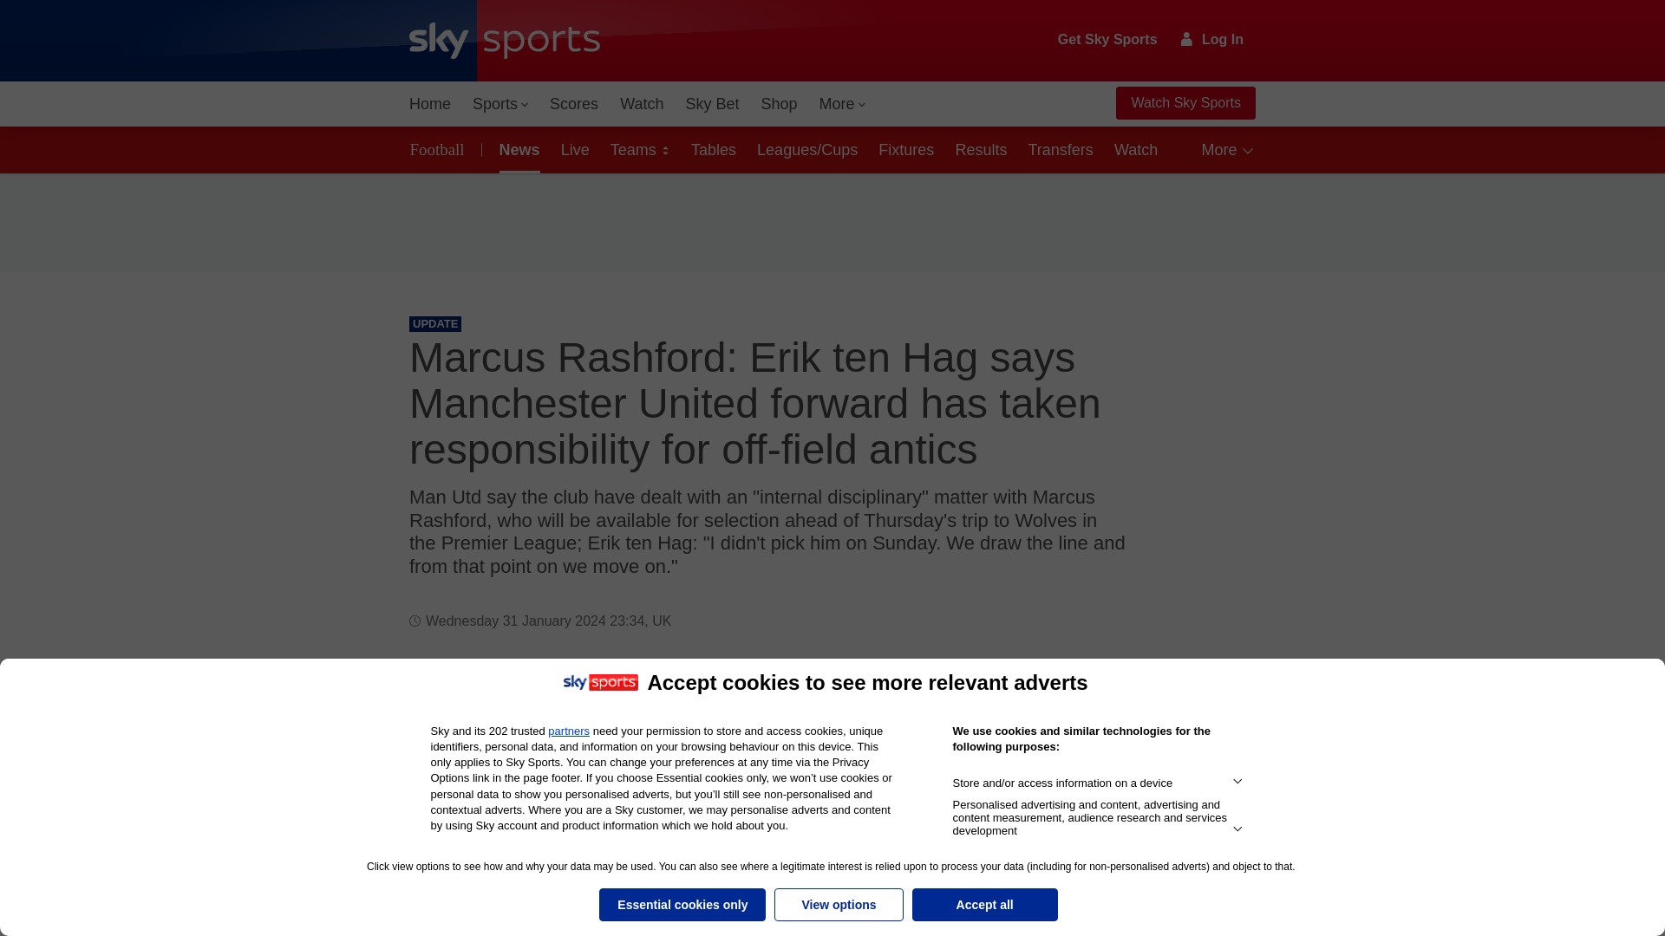 The height and width of the screenshot is (936, 1665). What do you see at coordinates (499, 104) in the screenshot?
I see `Sports` at bounding box center [499, 104].